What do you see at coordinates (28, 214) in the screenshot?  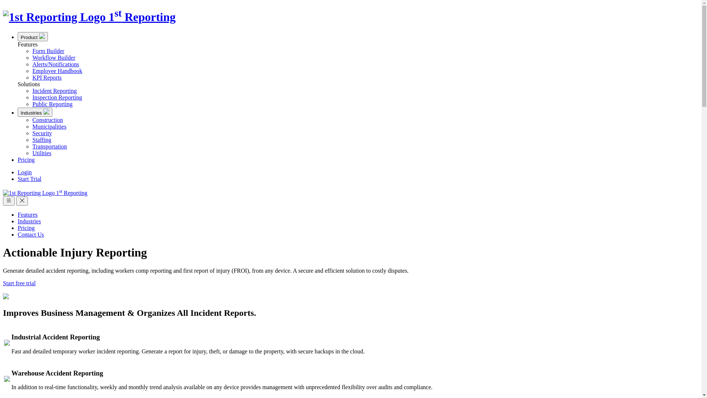 I see `Features` at bounding box center [28, 214].